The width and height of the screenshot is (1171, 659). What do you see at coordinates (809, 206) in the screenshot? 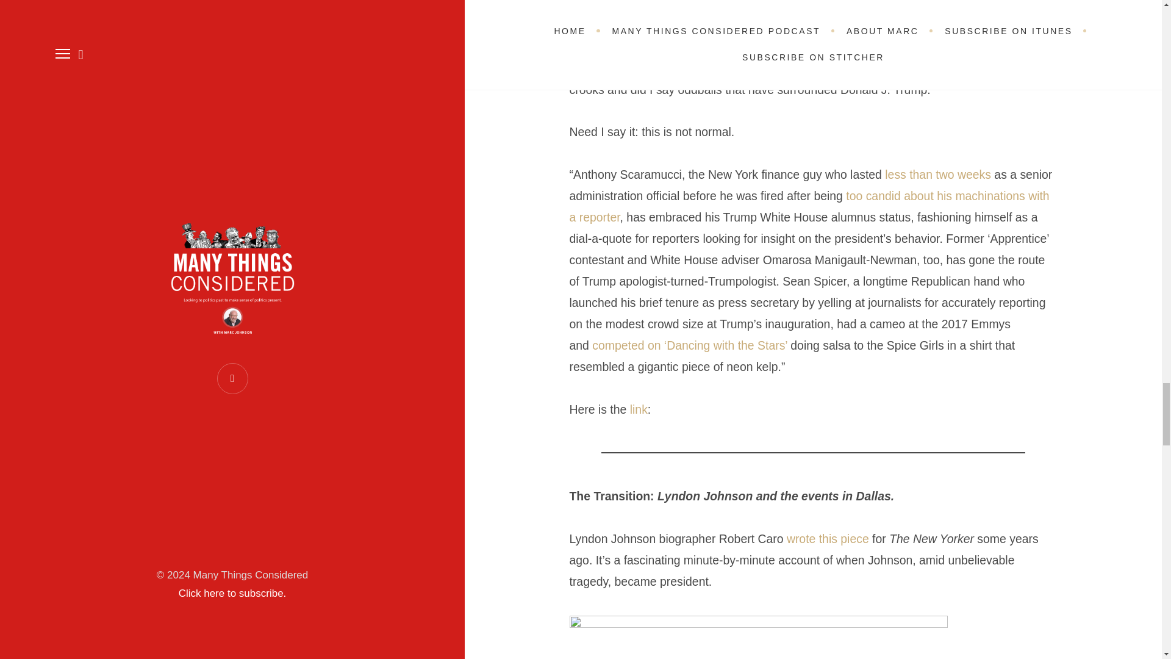
I see `too candid about his machinations with a reporter` at bounding box center [809, 206].